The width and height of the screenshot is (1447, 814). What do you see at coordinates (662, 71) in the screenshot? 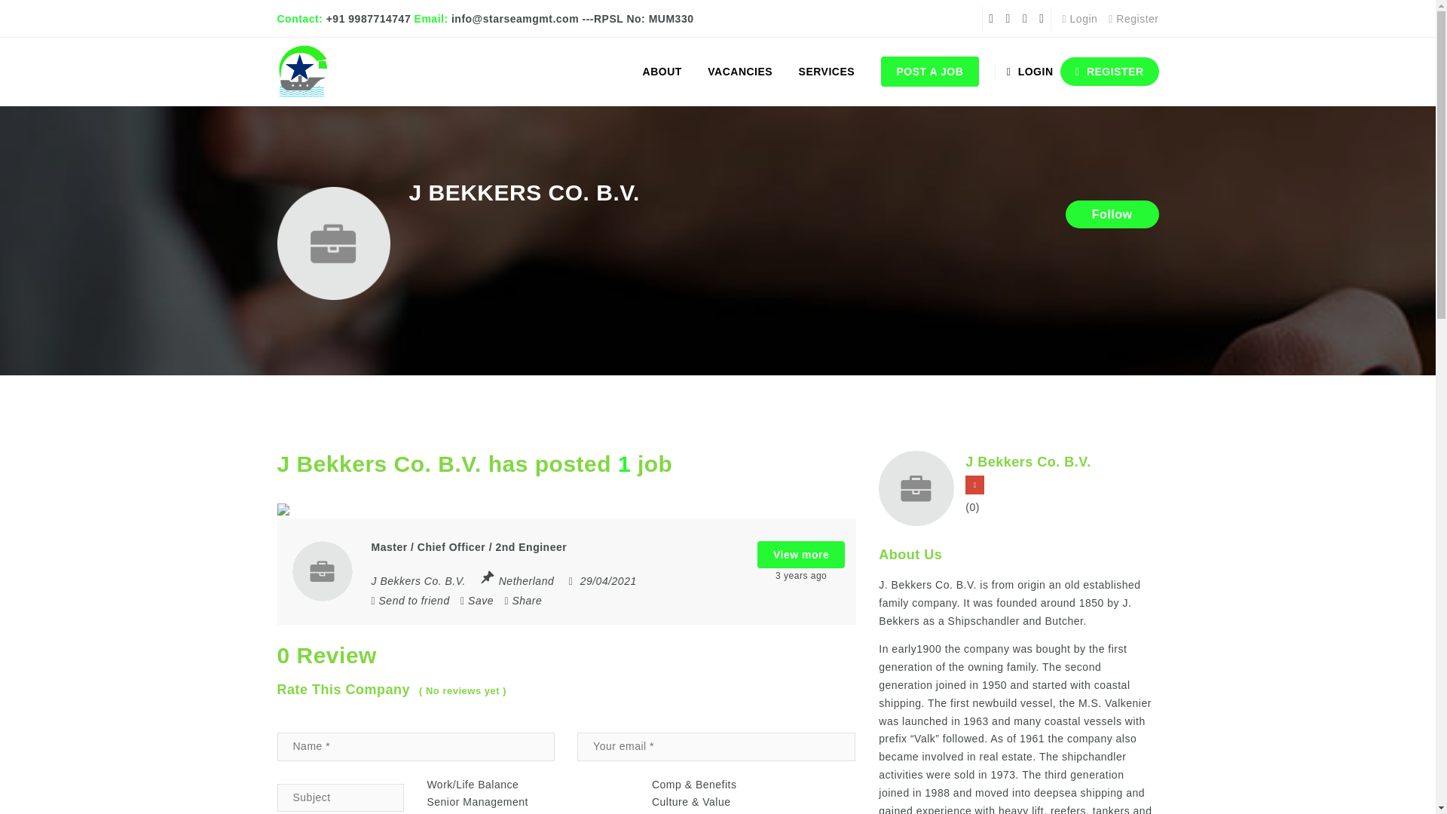
I see `ABOUT` at bounding box center [662, 71].